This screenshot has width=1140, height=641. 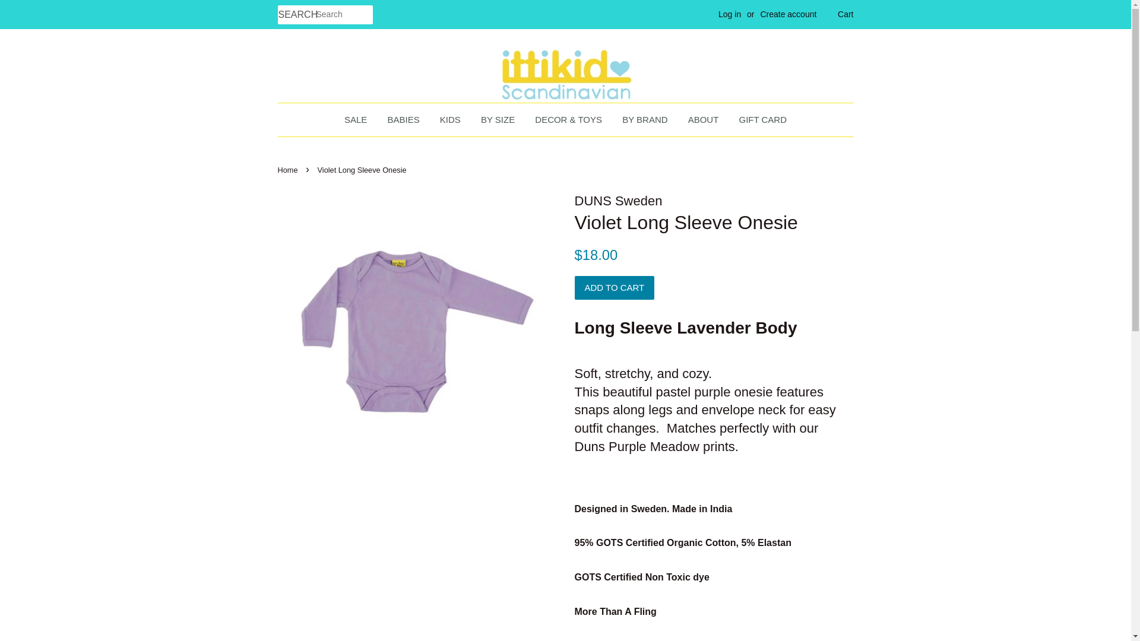 I want to click on Cart, so click(x=845, y=14).